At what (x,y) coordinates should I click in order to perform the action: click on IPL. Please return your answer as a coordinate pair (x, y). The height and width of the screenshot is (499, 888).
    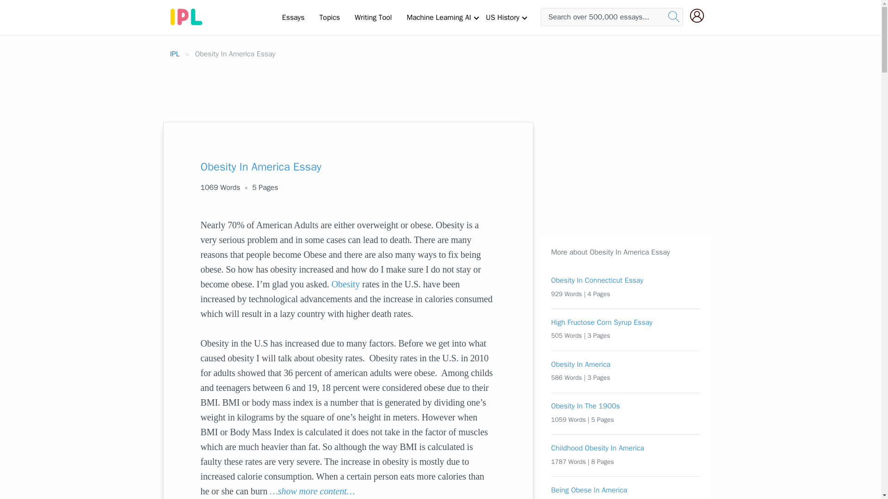
    Looking at the image, I should click on (175, 54).